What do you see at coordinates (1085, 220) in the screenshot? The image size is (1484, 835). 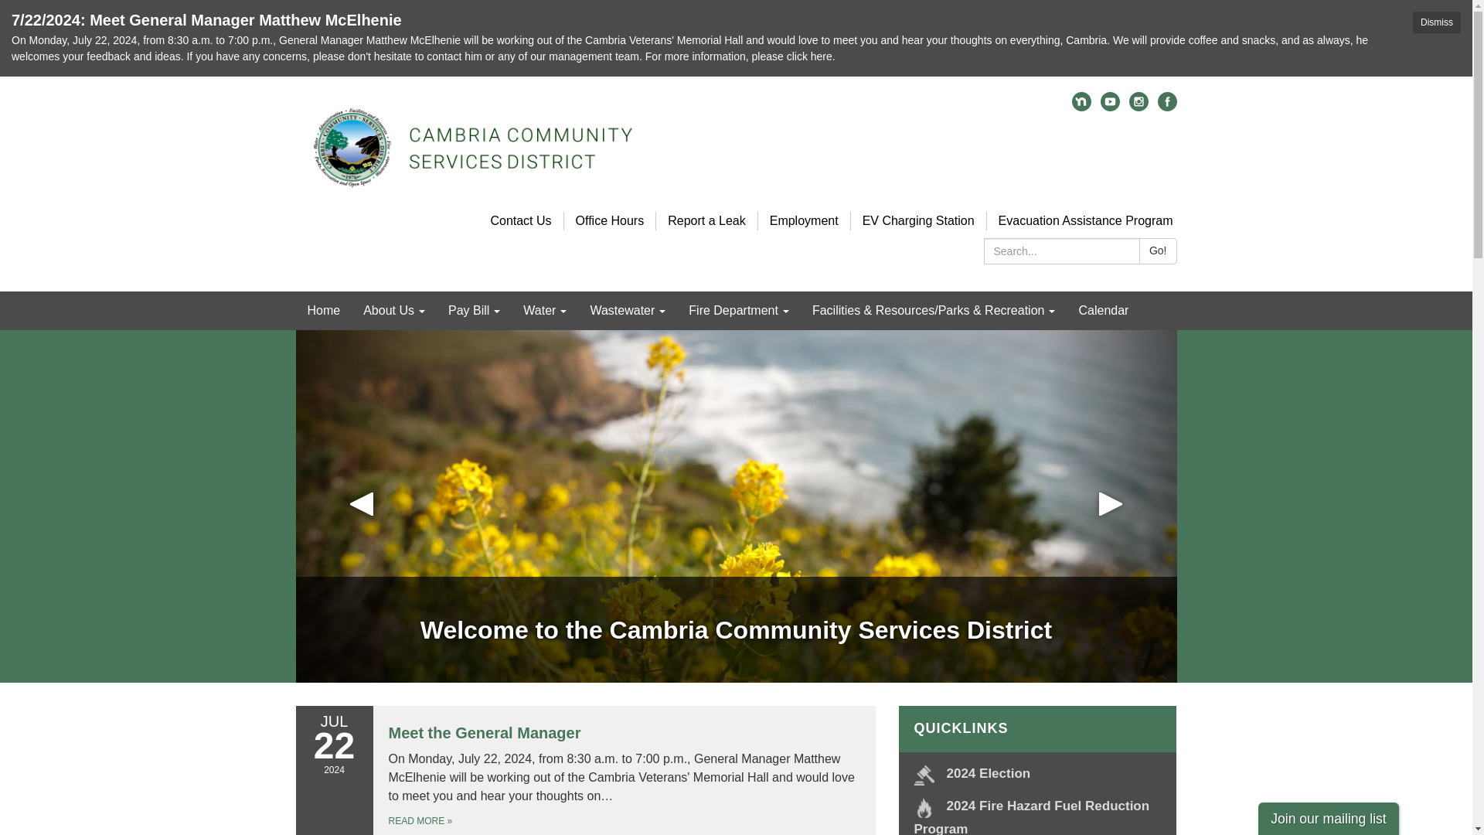 I see `Evacuation Assistance Program` at bounding box center [1085, 220].